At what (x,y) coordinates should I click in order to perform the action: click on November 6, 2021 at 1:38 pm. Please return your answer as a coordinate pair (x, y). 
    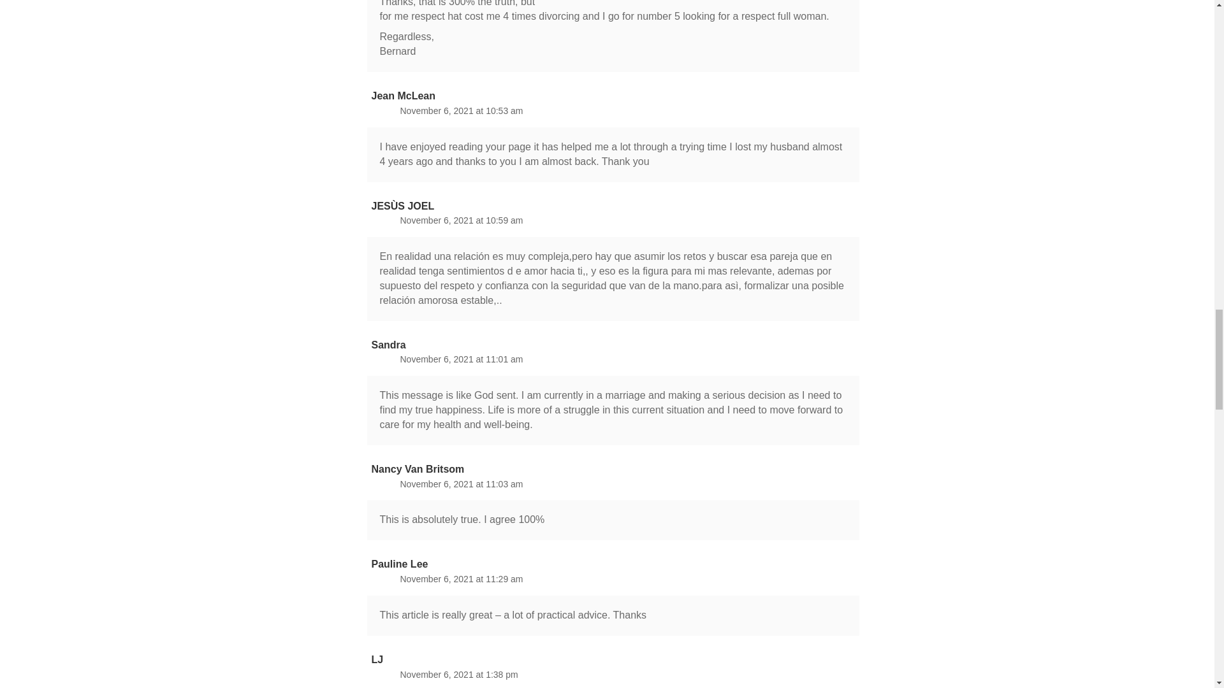
    Looking at the image, I should click on (459, 674).